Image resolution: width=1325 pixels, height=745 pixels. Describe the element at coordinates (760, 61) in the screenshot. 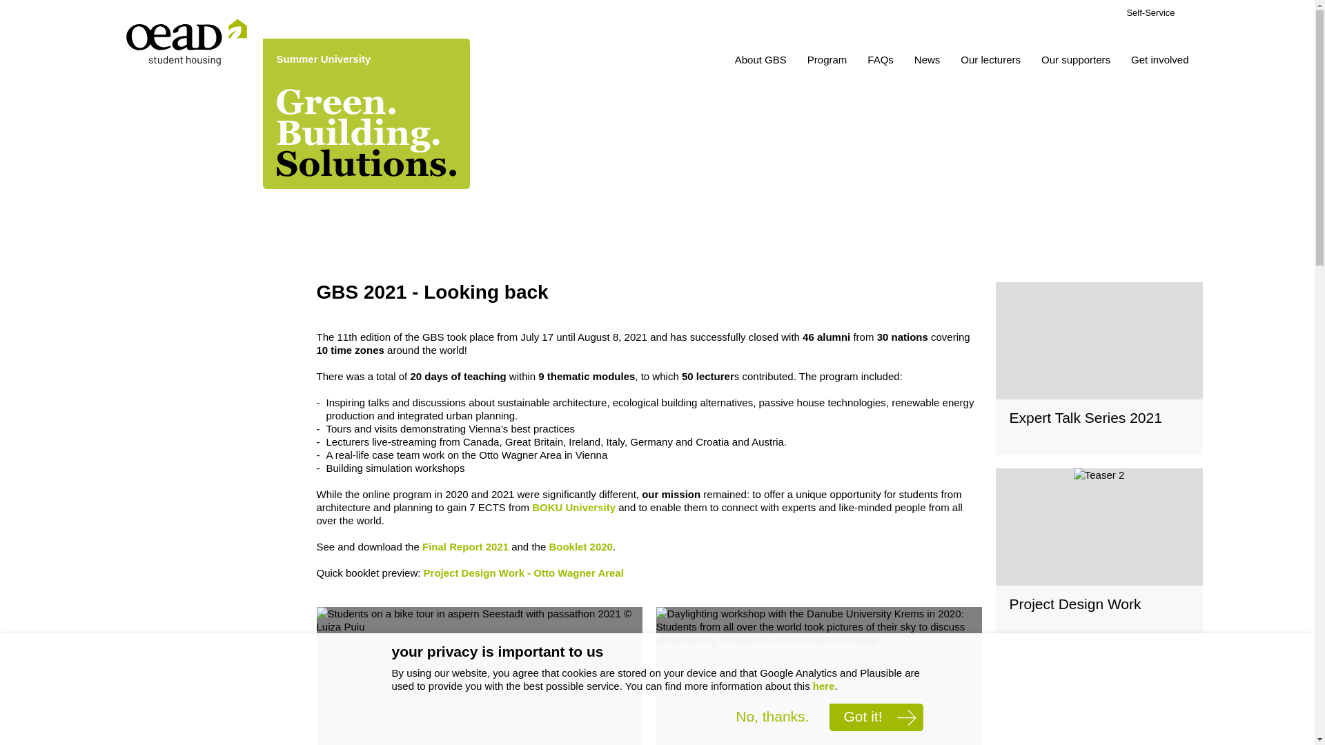

I see `About GBS` at that location.